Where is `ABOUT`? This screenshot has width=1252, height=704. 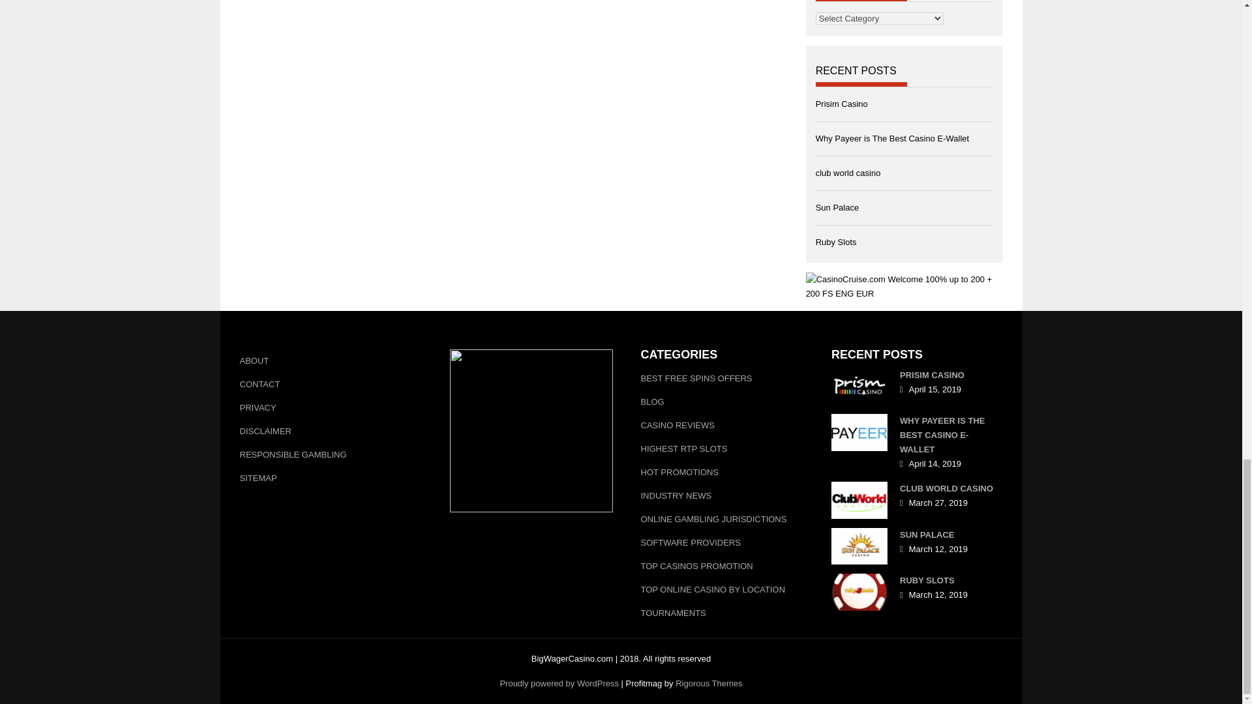
ABOUT is located at coordinates (335, 361).